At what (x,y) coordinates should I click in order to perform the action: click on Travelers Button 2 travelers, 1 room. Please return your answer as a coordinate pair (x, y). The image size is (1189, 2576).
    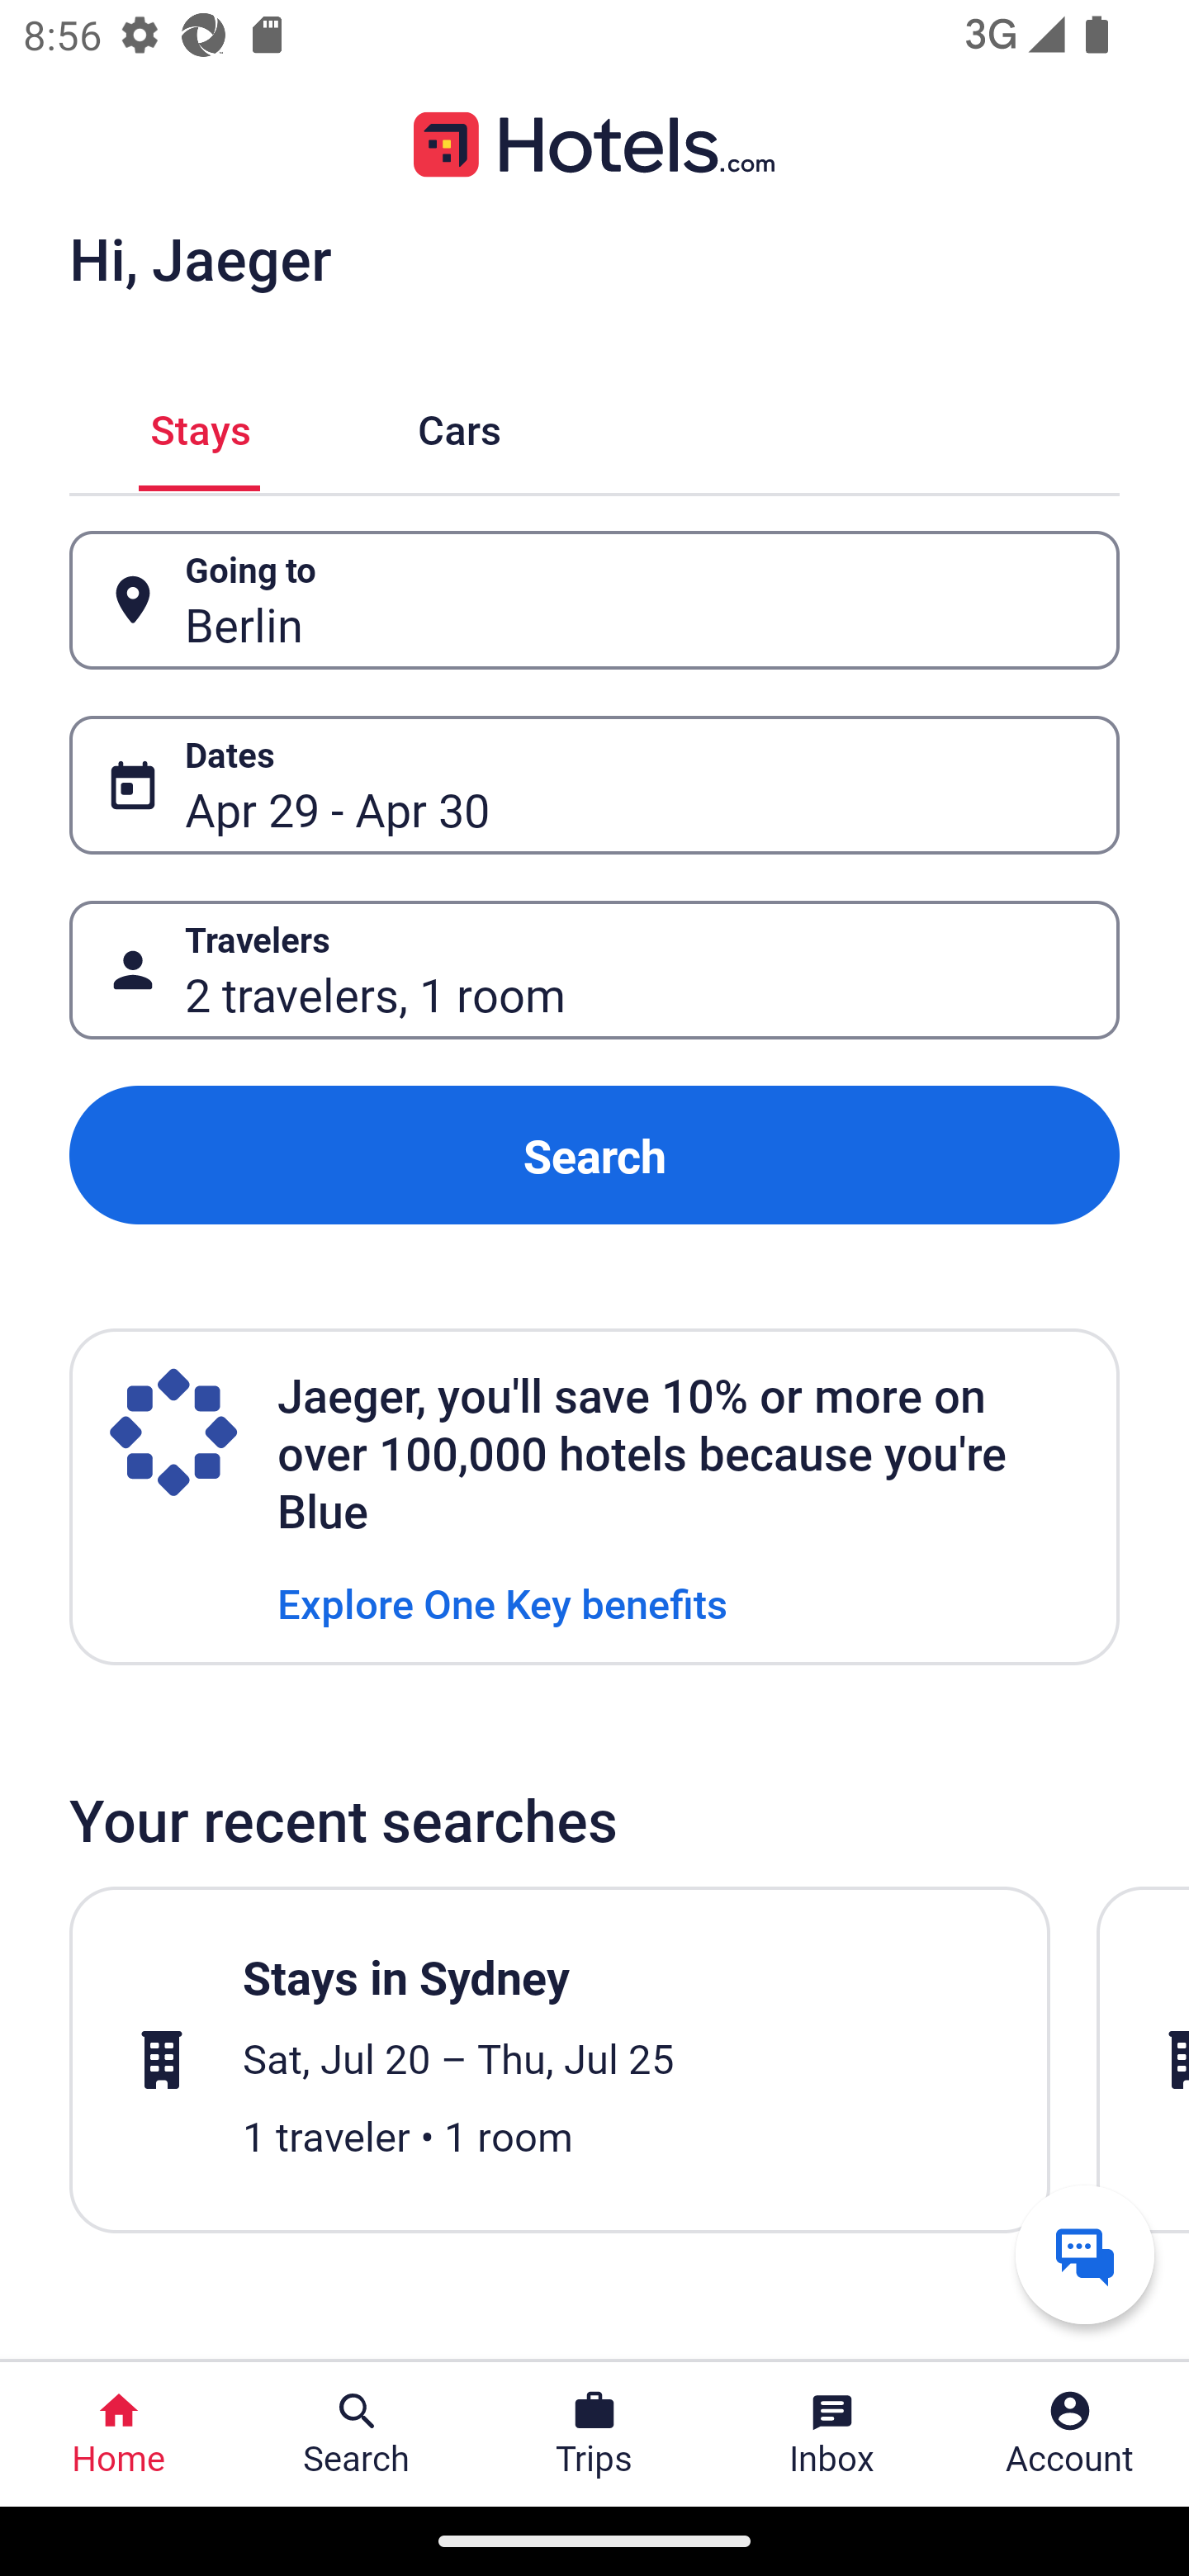
    Looking at the image, I should click on (594, 971).